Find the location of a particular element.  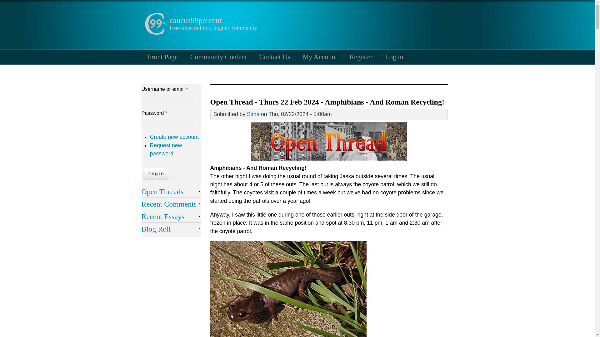

Log in is located at coordinates (394, 57).